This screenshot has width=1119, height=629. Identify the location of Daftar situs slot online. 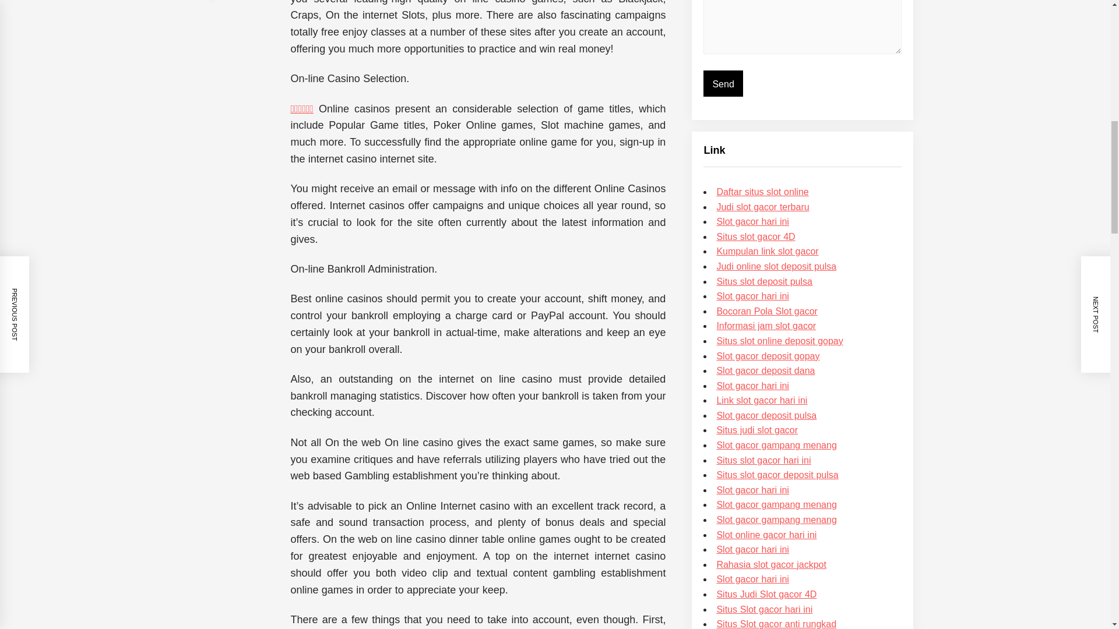
(762, 192).